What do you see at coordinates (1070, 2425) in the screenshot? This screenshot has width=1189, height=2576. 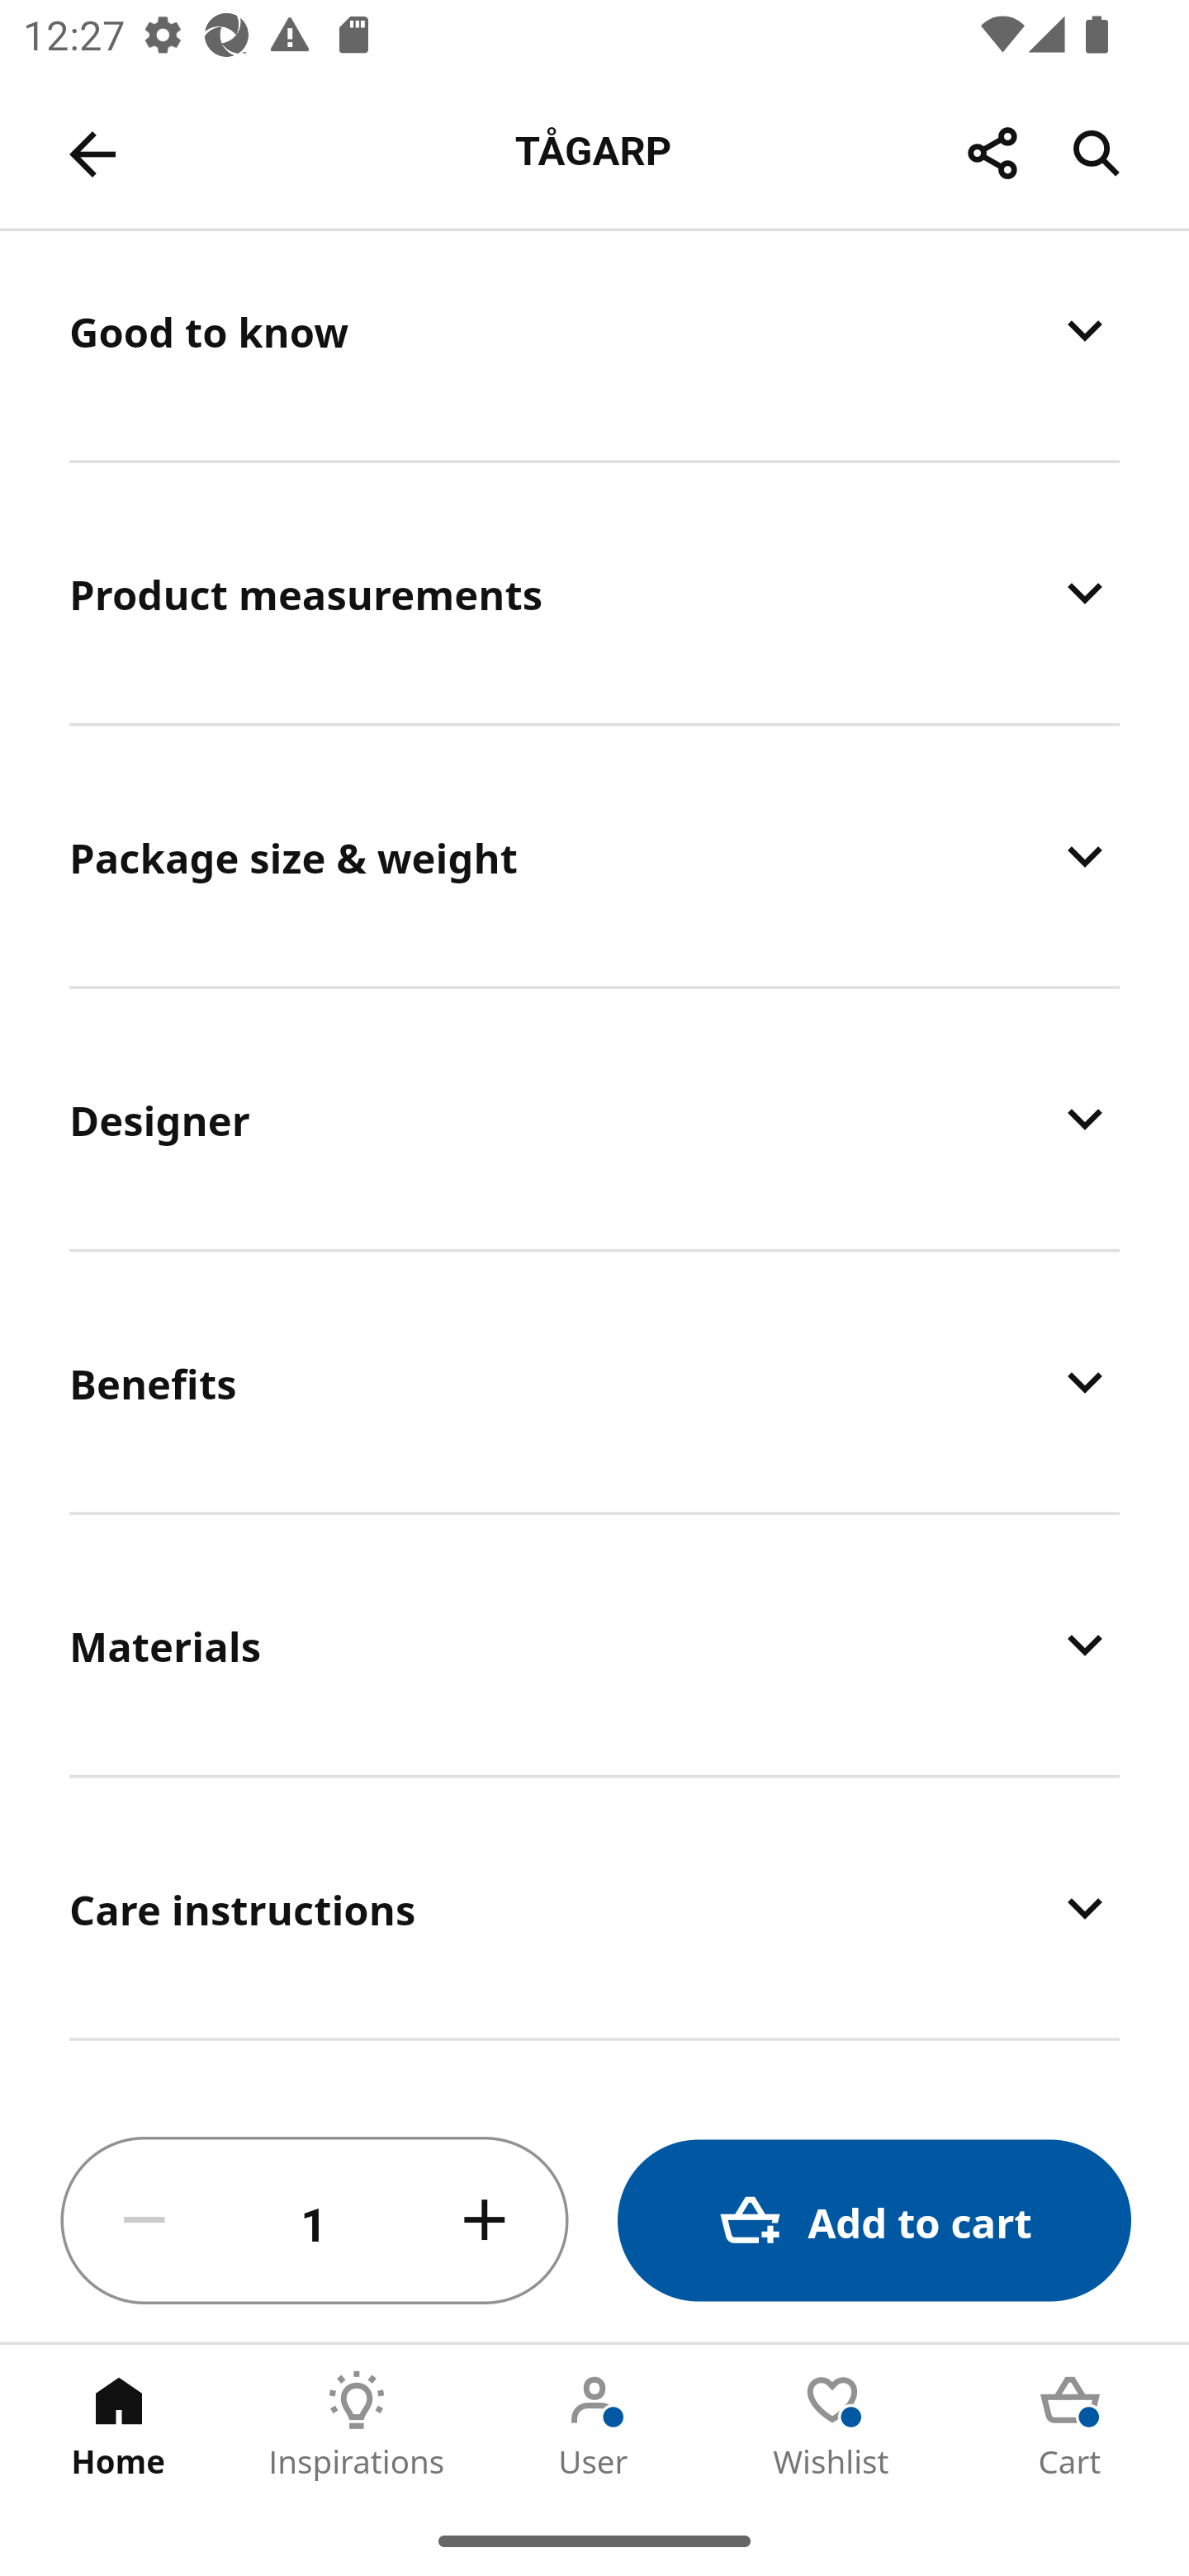 I see `Cart
Tab 5 of 5` at bounding box center [1070, 2425].